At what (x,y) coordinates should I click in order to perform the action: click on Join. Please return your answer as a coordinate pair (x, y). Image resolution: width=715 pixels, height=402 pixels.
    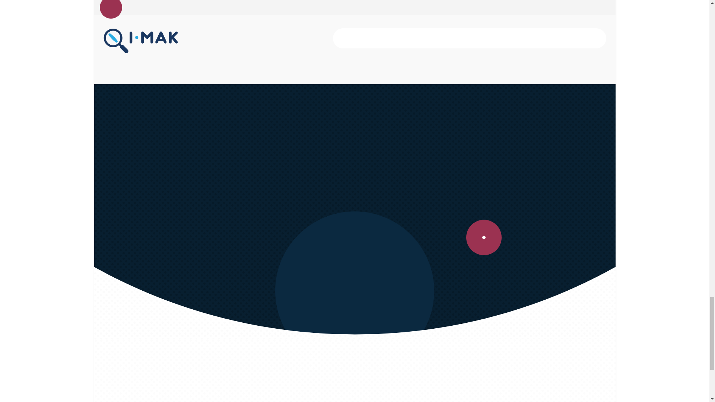
    Looking at the image, I should click on (463, 237).